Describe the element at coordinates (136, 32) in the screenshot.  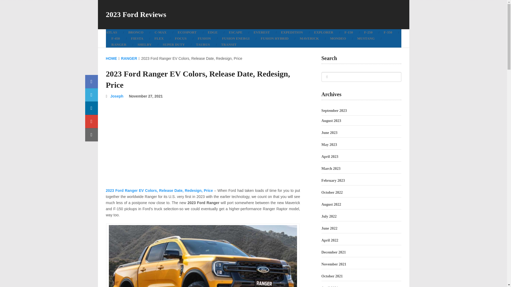
I see `BRONCO` at that location.